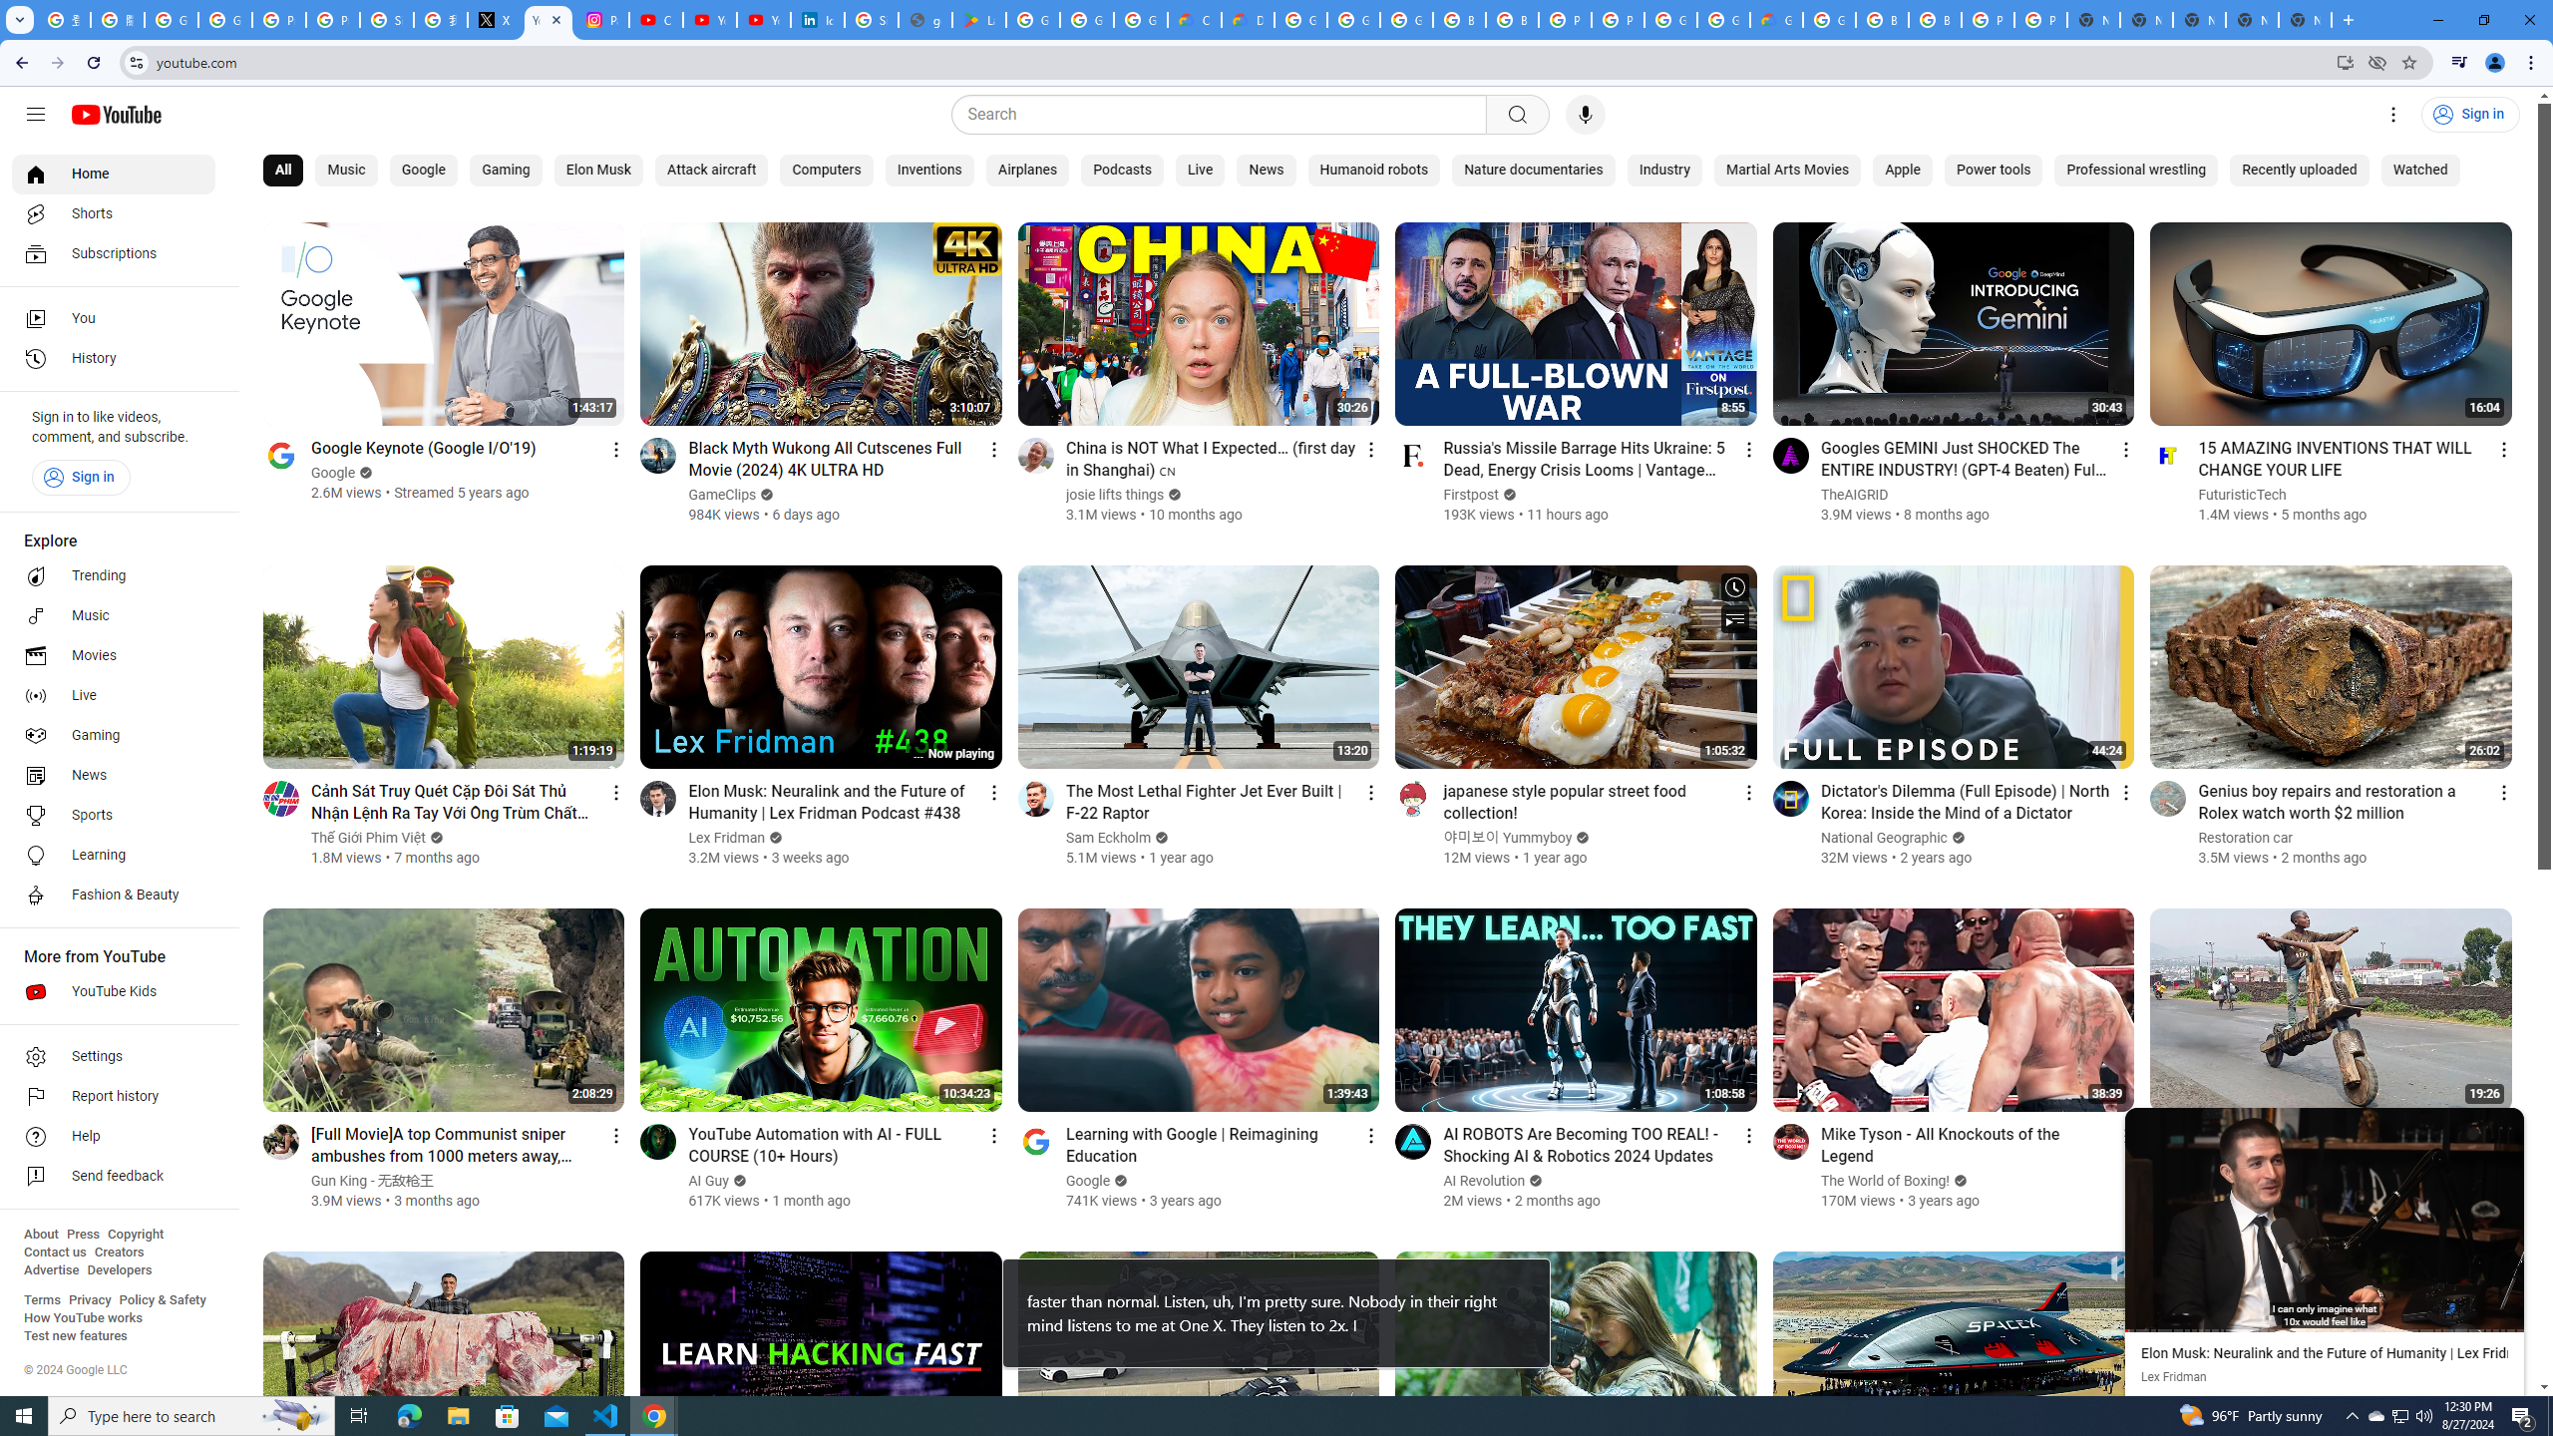 This screenshot has height=1436, width=2553. I want to click on Attack aircraft, so click(712, 171).